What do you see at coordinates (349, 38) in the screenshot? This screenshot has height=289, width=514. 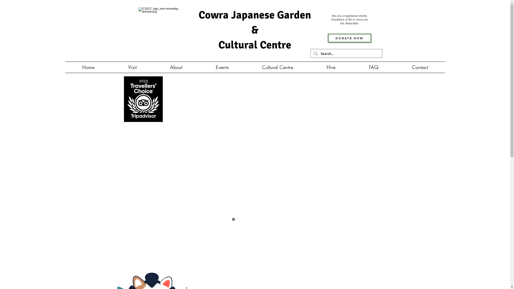 I see `DONATE NOW` at bounding box center [349, 38].